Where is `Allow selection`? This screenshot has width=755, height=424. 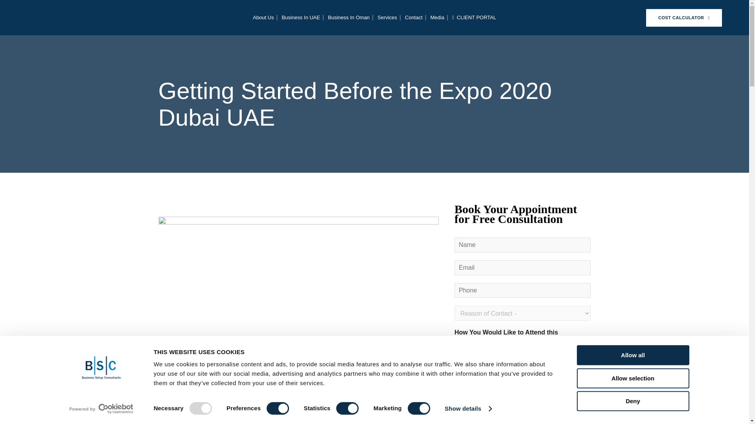
Allow selection is located at coordinates (632, 378).